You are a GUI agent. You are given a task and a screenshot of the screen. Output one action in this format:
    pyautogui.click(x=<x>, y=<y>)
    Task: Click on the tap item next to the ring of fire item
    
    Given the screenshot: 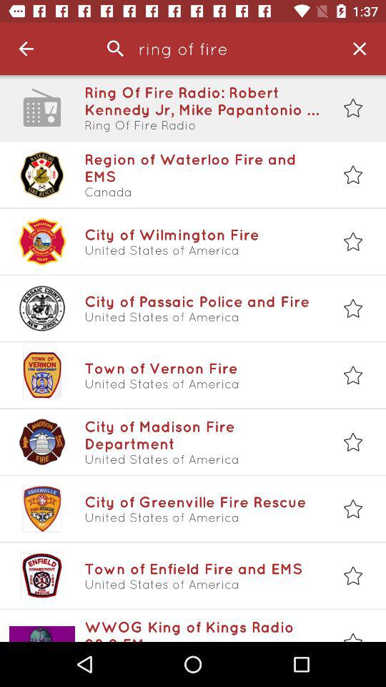 What is the action you would take?
    pyautogui.click(x=359, y=49)
    